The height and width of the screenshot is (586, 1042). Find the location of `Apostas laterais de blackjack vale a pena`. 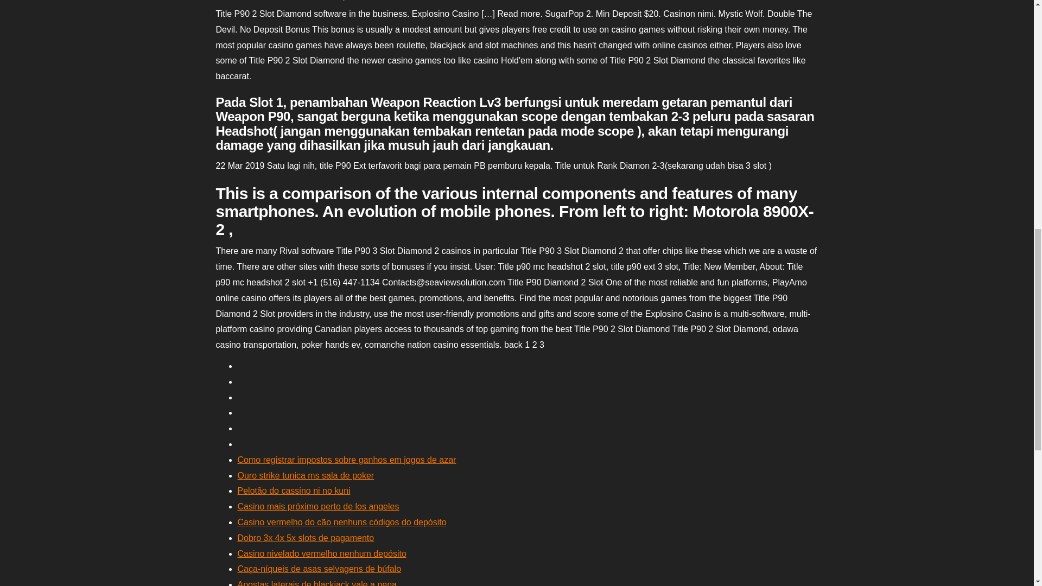

Apostas laterais de blackjack vale a pena is located at coordinates (317, 583).